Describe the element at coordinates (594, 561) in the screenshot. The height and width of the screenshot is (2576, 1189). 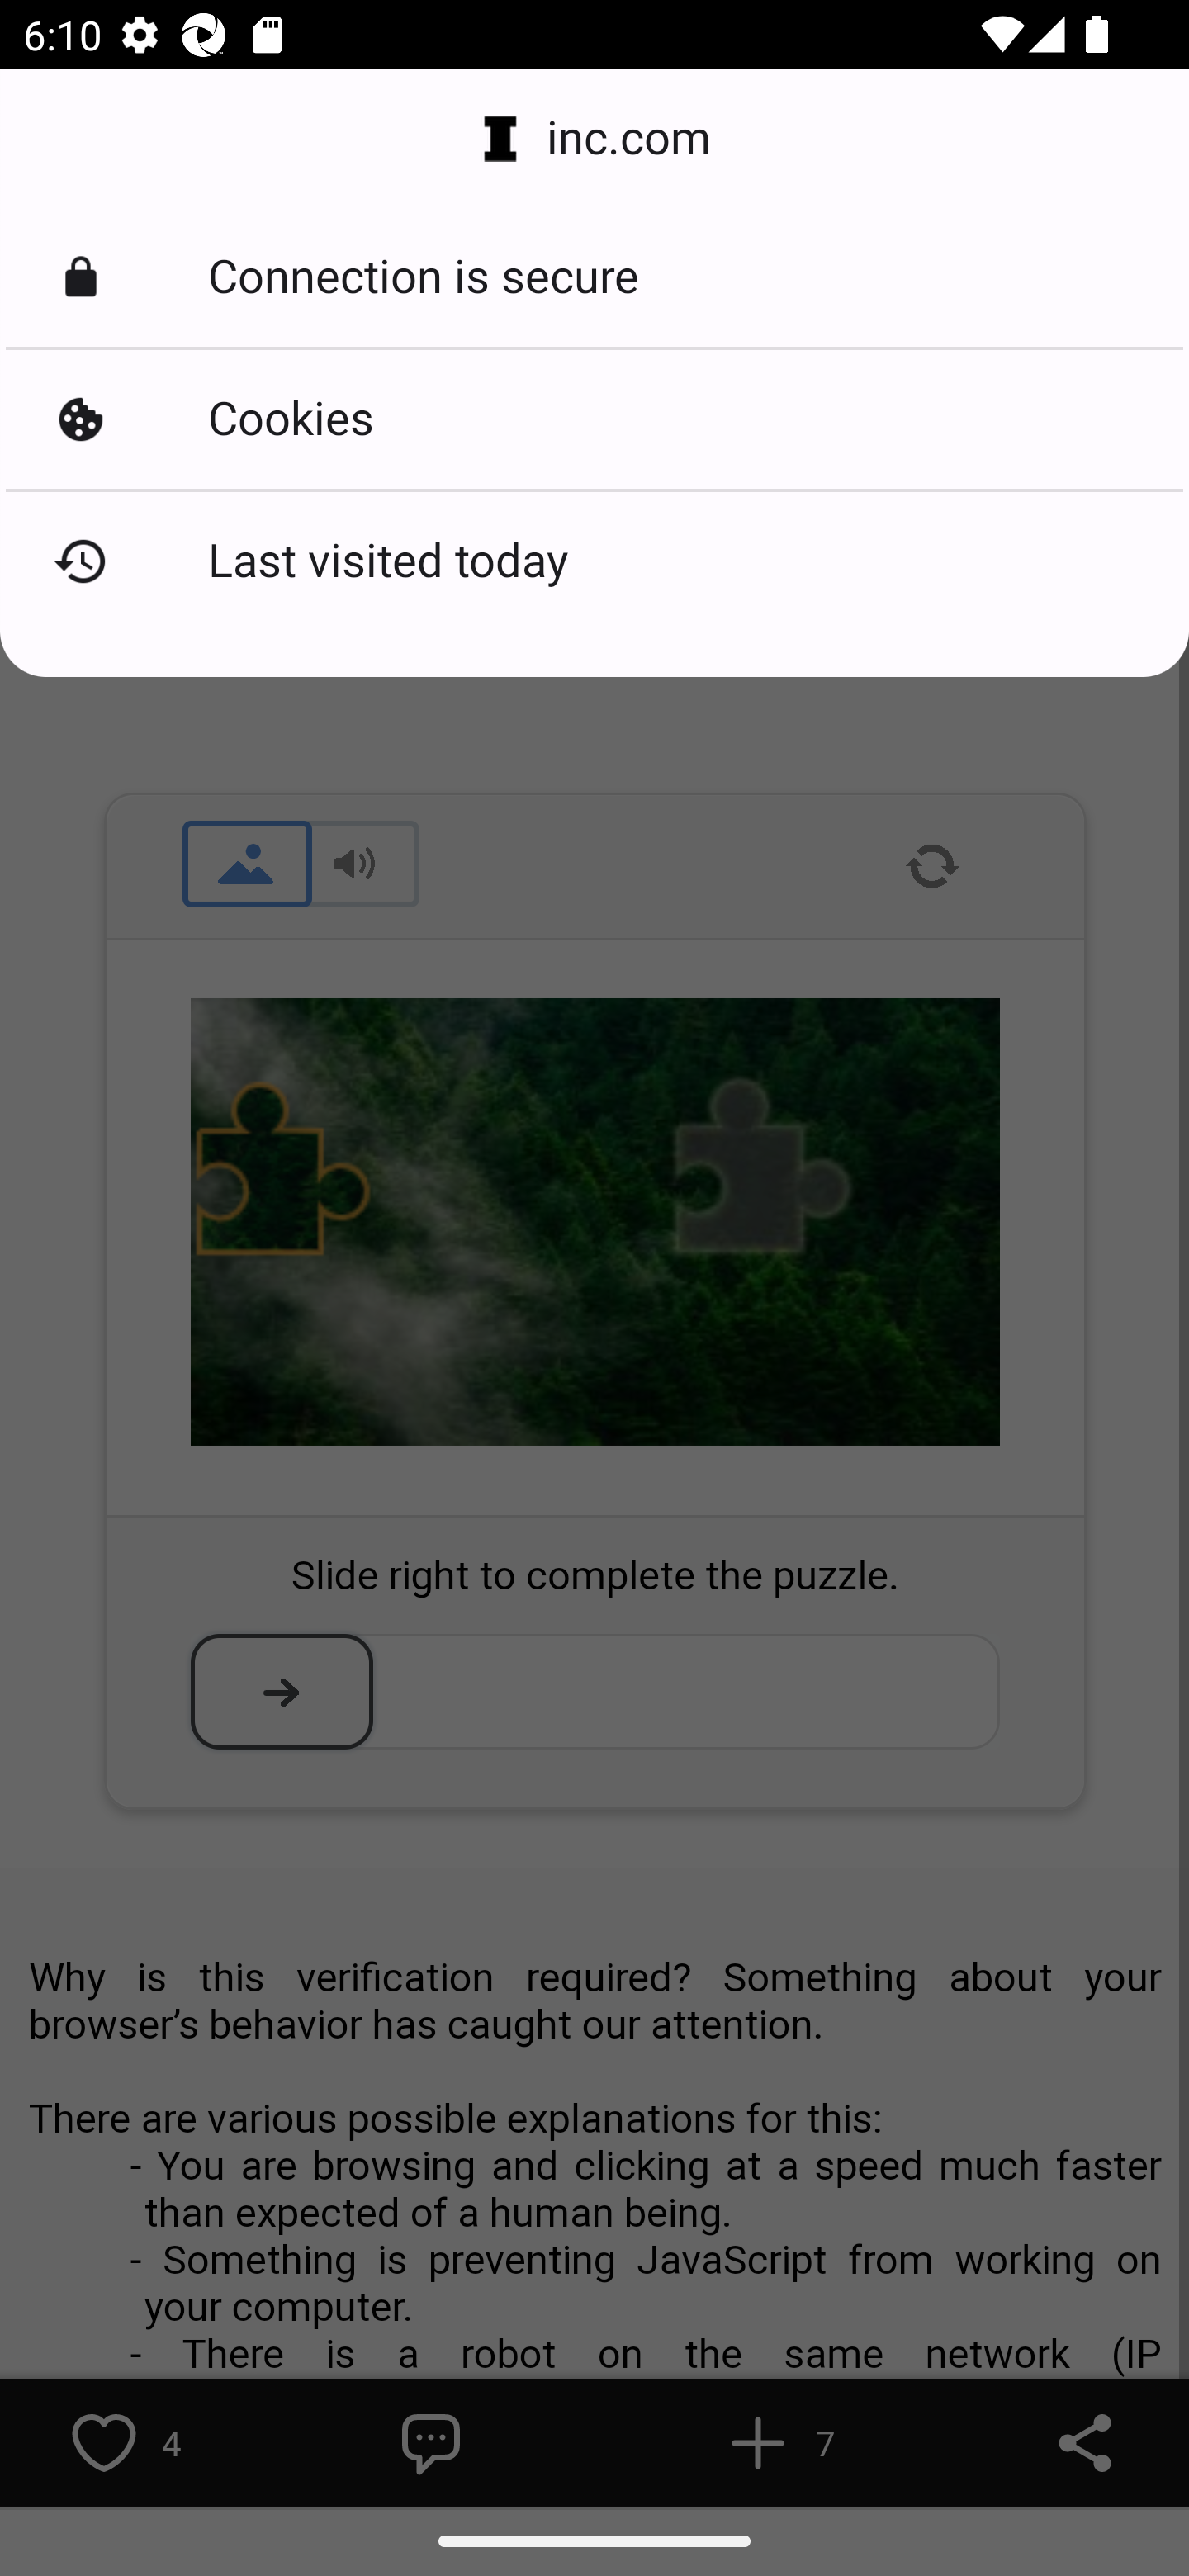
I see `Last visited today` at that location.